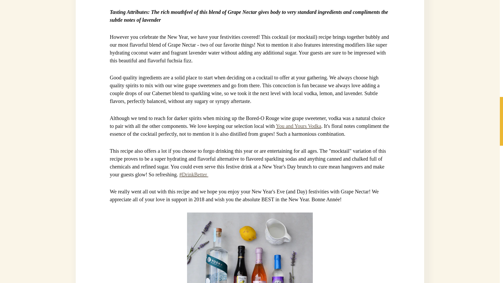 Image resolution: width=503 pixels, height=283 pixels. Describe the element at coordinates (298, 126) in the screenshot. I see `You and Yours Vodka` at that location.